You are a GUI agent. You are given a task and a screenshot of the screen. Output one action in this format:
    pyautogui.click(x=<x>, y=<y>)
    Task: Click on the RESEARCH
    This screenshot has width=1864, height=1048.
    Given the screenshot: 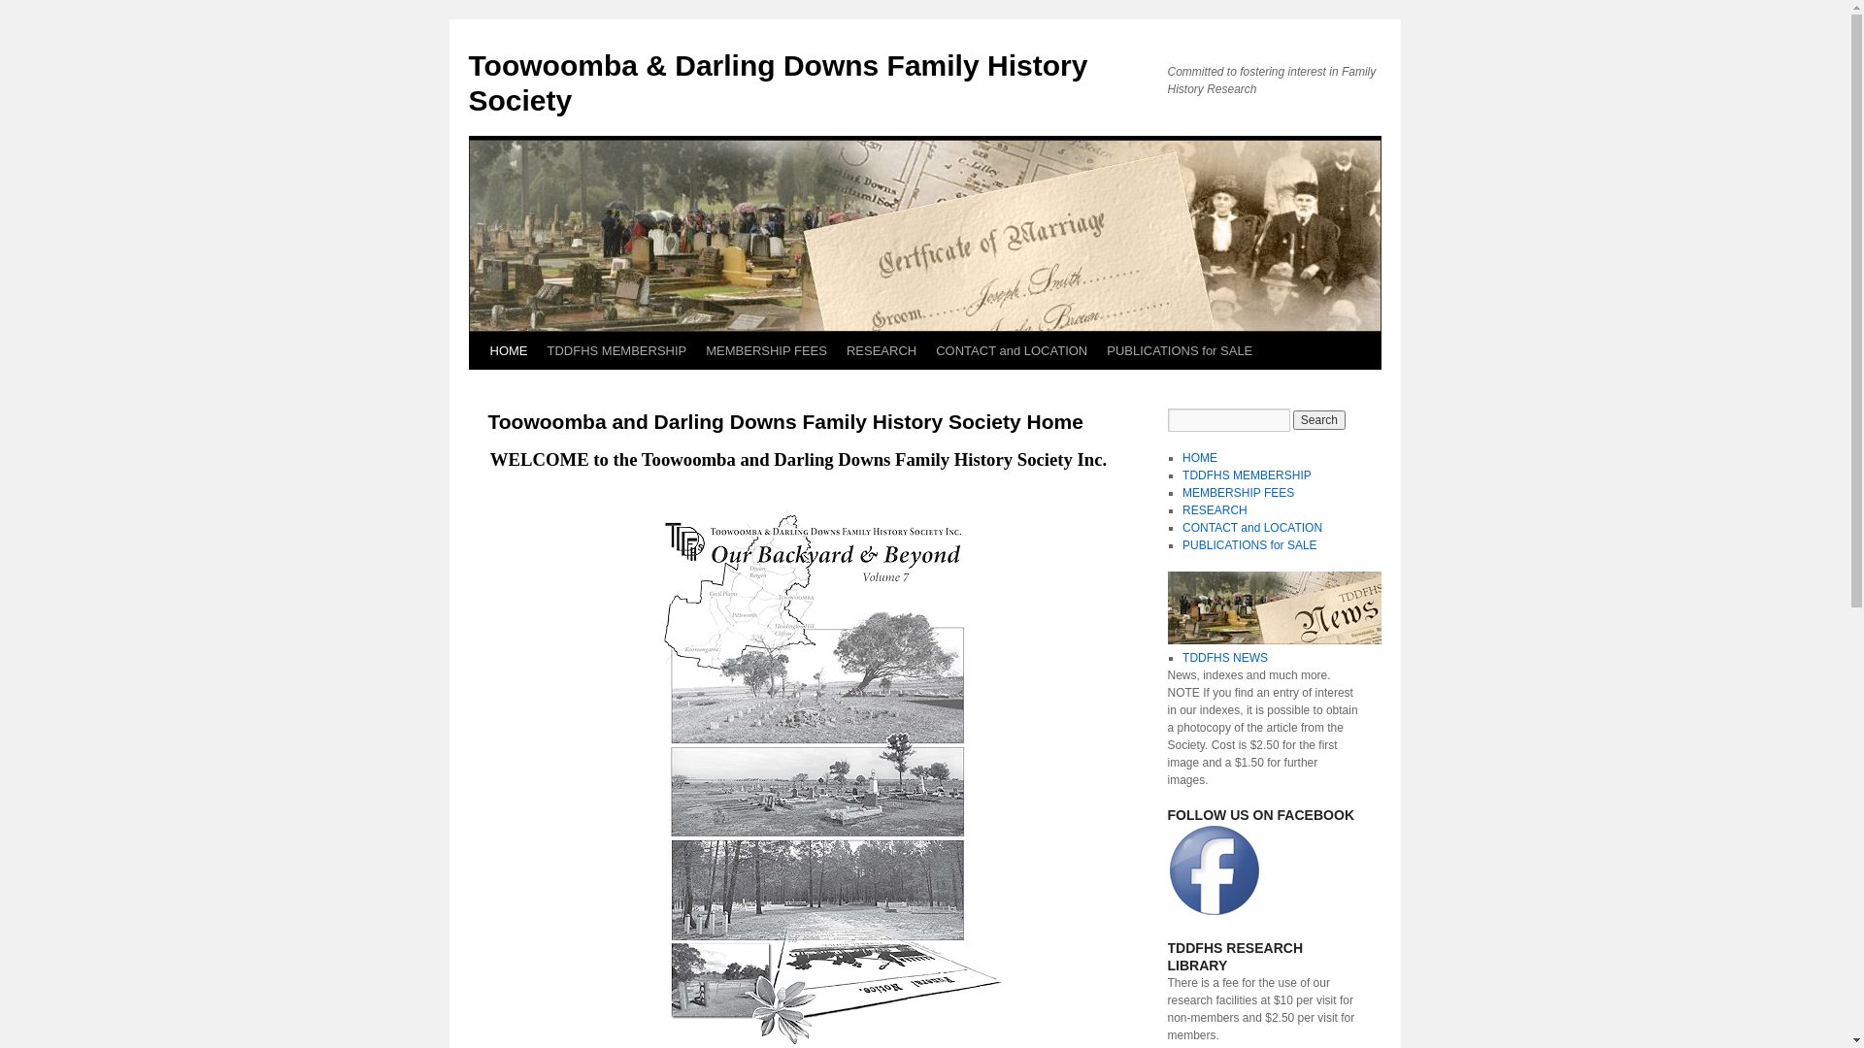 What is the action you would take?
    pyautogui.click(x=882, y=351)
    